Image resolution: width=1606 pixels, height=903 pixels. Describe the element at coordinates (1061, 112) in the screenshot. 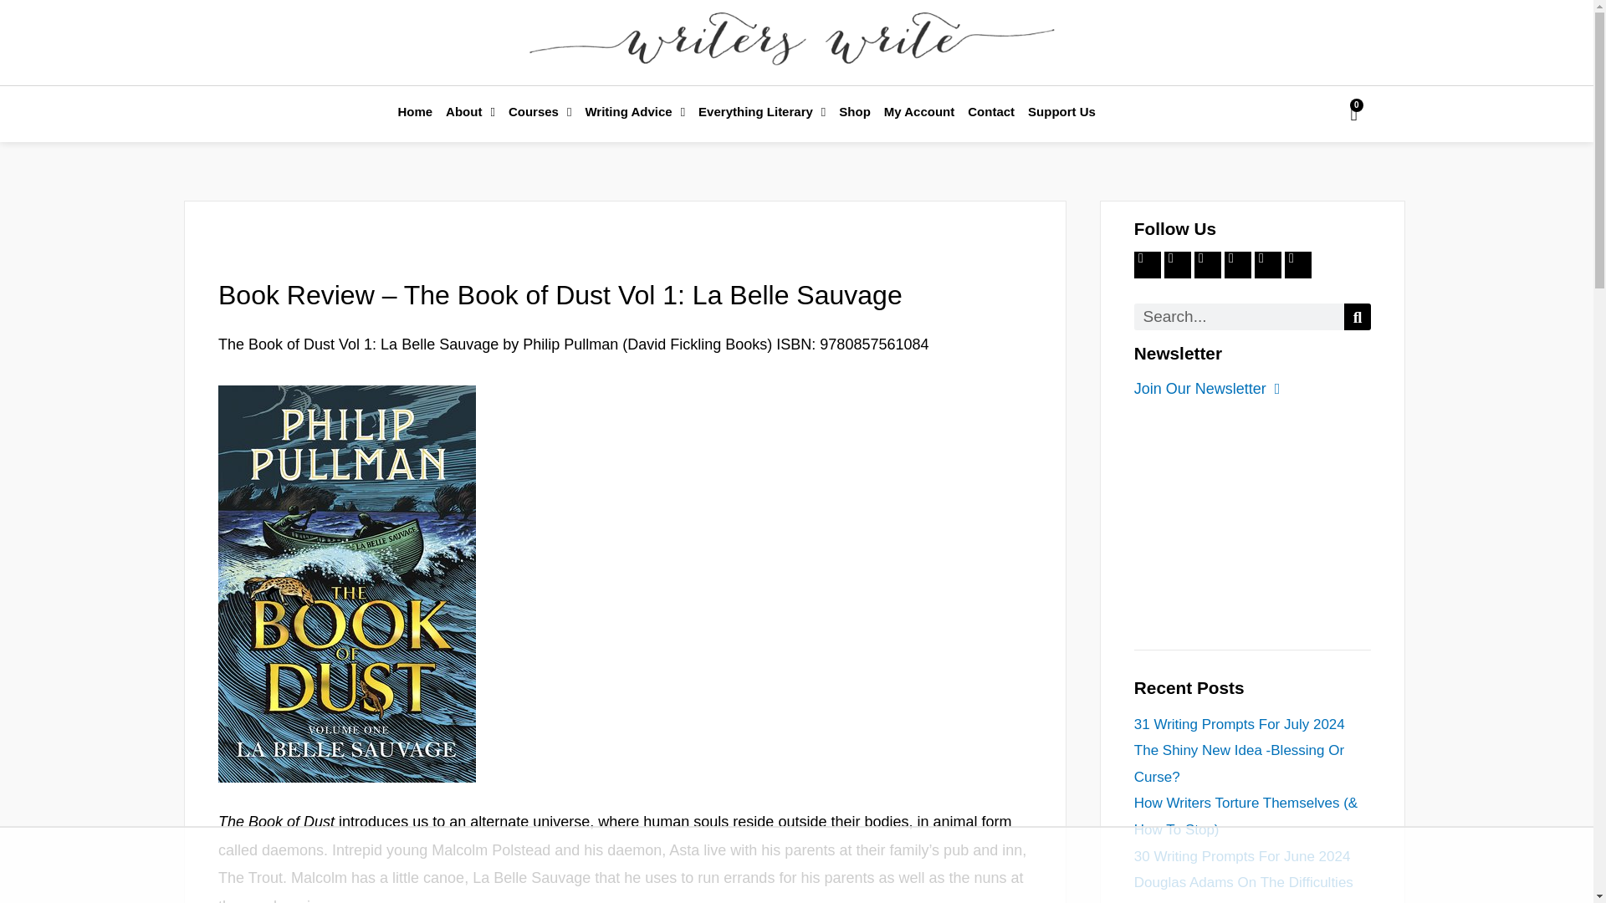

I see `Support Us` at that location.